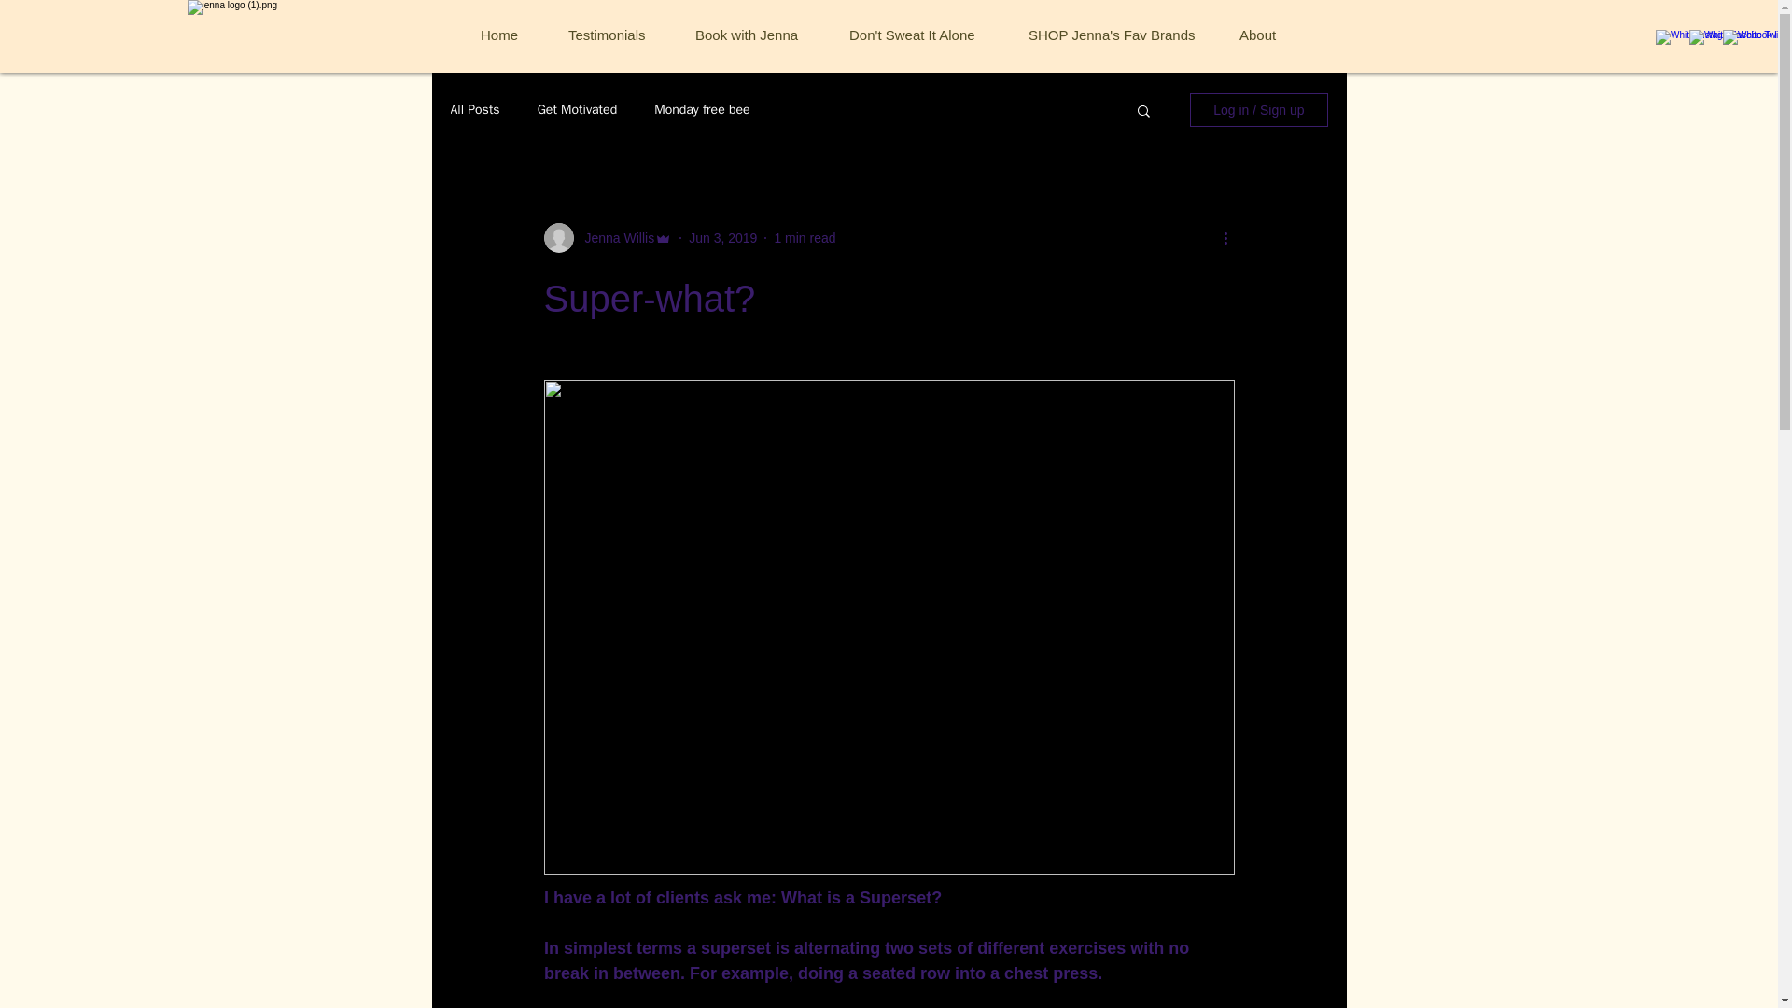 This screenshot has height=1008, width=1792. Describe the element at coordinates (701, 110) in the screenshot. I see `Monday free bee` at that location.